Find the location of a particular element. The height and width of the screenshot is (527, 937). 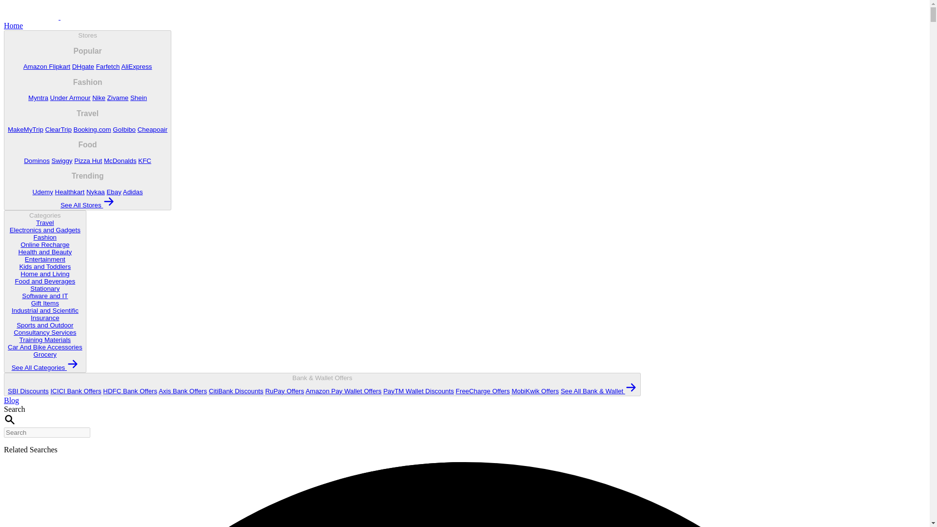

Udemy is located at coordinates (43, 191).